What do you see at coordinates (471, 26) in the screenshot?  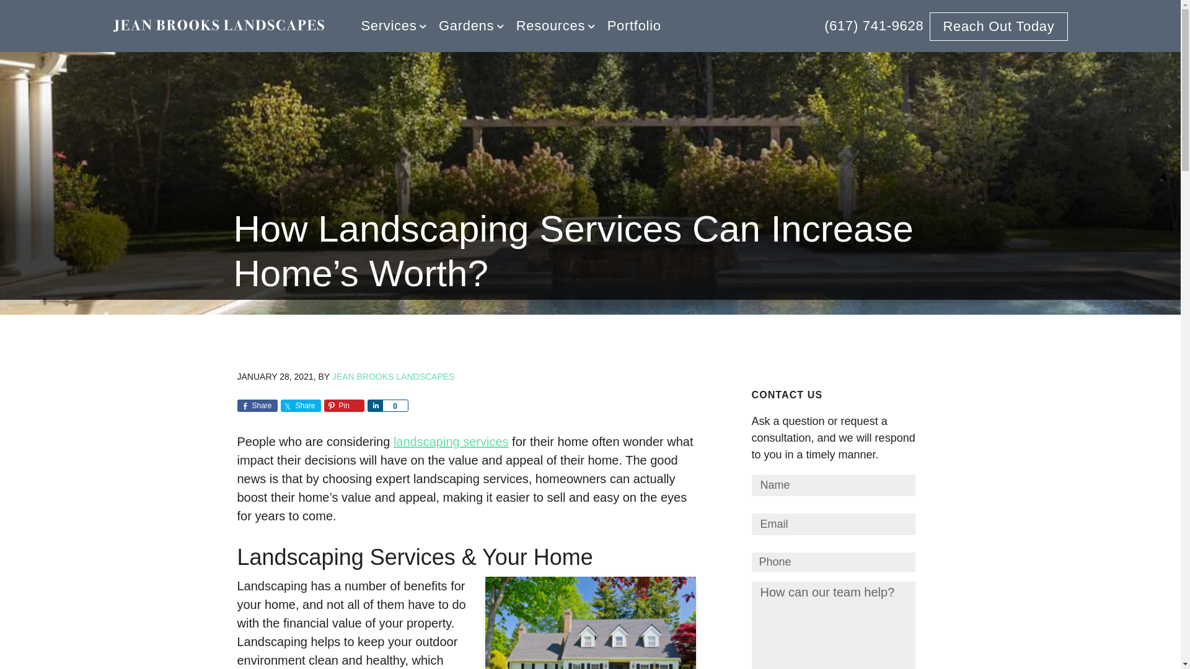 I see `Gardens` at bounding box center [471, 26].